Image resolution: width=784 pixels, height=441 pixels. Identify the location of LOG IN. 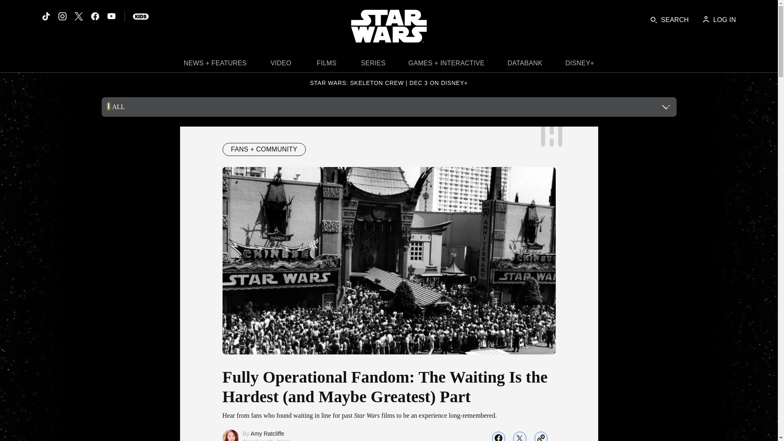
(719, 20).